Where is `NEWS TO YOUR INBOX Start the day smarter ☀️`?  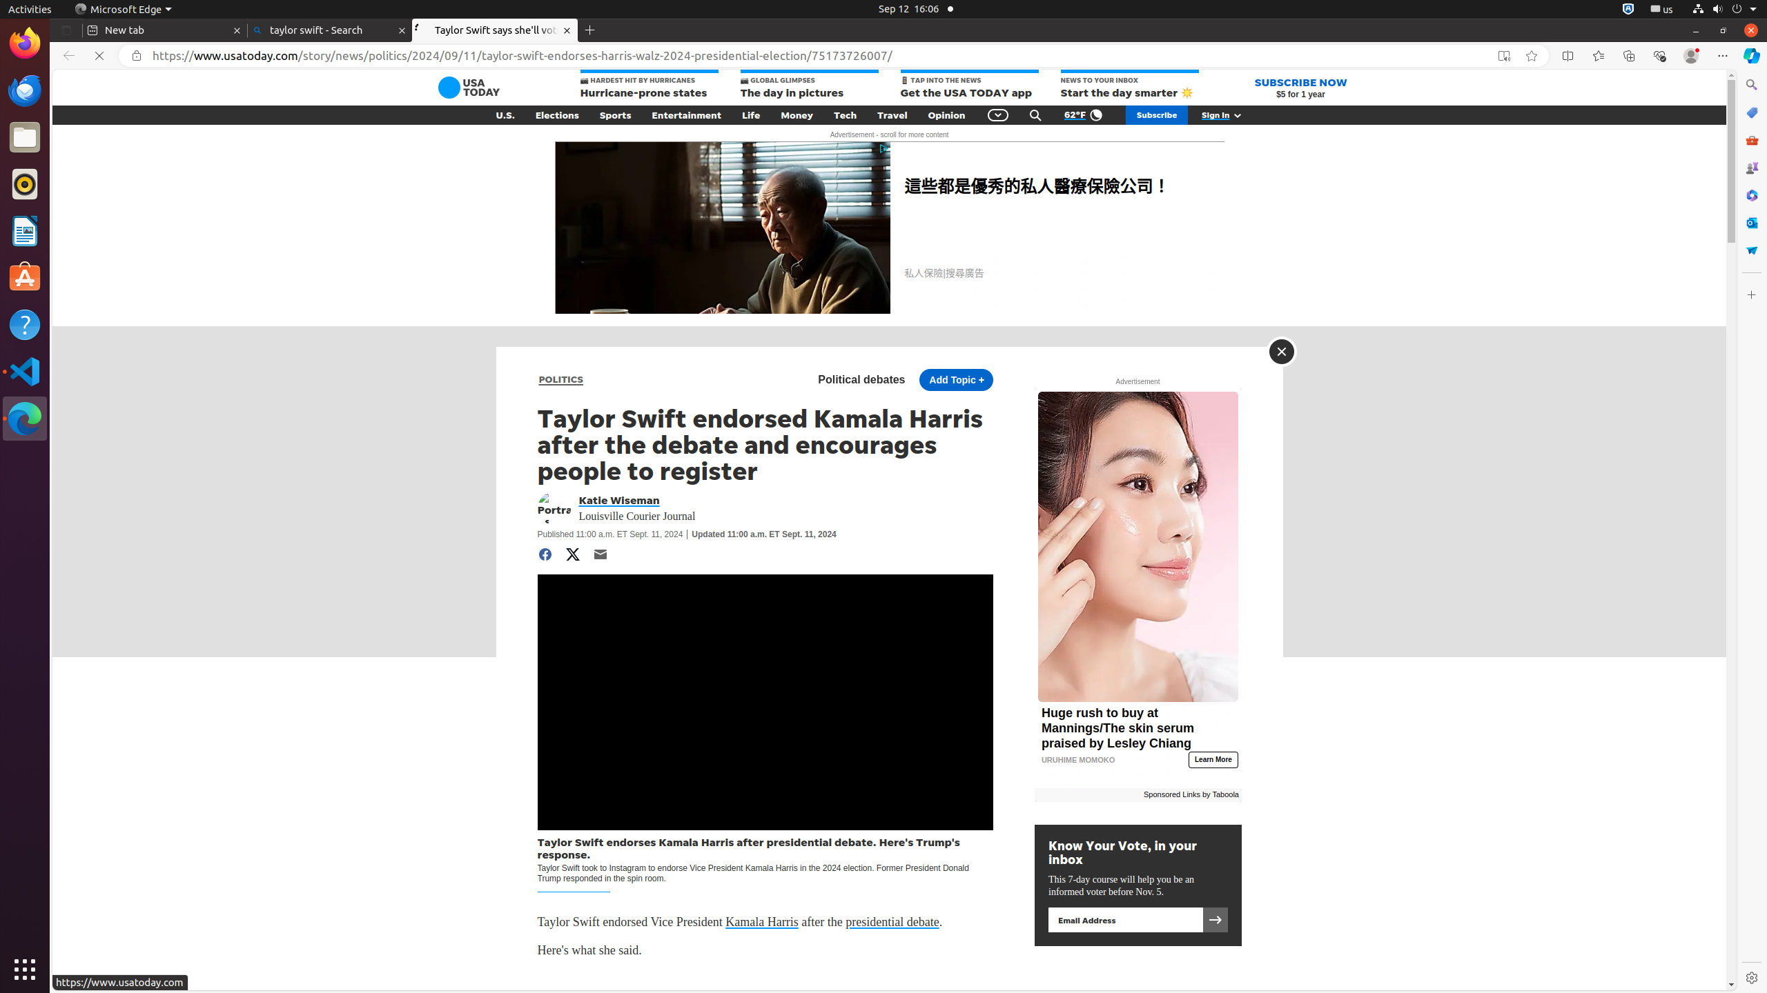
NEWS TO YOUR INBOX Start the day smarter ☀️ is located at coordinates (1129, 86).